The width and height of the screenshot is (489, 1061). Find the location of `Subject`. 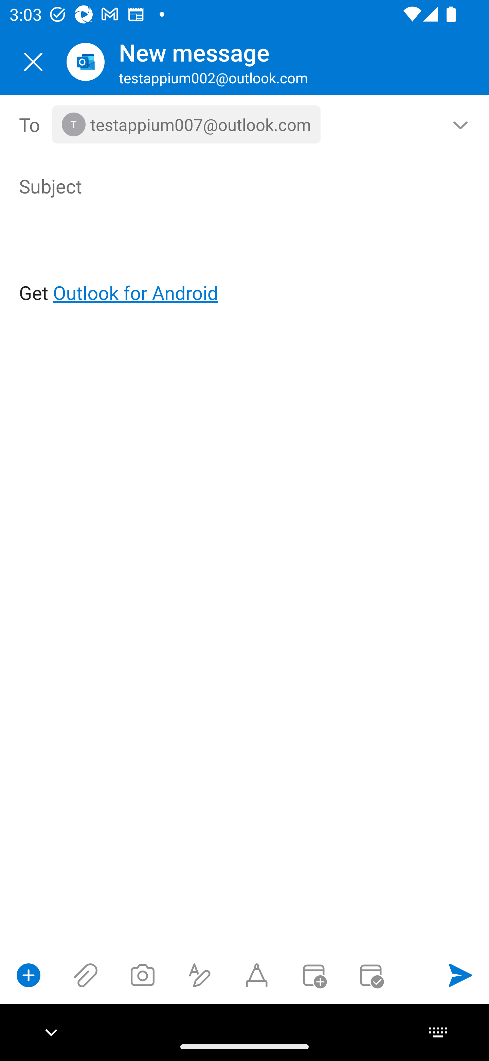

Subject is located at coordinates (225, 186).